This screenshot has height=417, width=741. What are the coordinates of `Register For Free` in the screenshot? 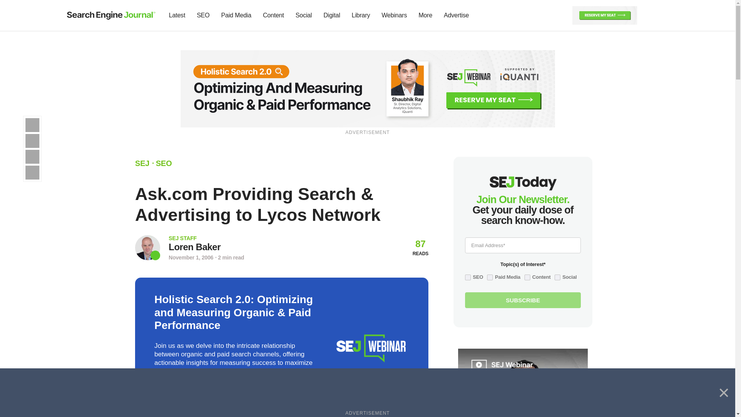 It's located at (604, 15).